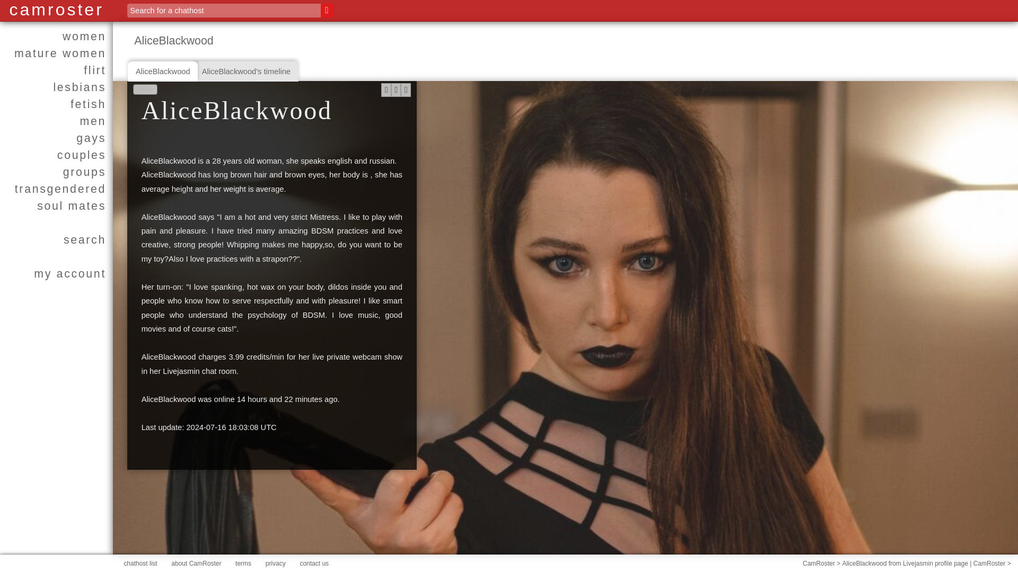 Image resolution: width=1018 pixels, height=572 pixels. What do you see at coordinates (56, 70) in the screenshot?
I see `Romantic chathosts` at bounding box center [56, 70].